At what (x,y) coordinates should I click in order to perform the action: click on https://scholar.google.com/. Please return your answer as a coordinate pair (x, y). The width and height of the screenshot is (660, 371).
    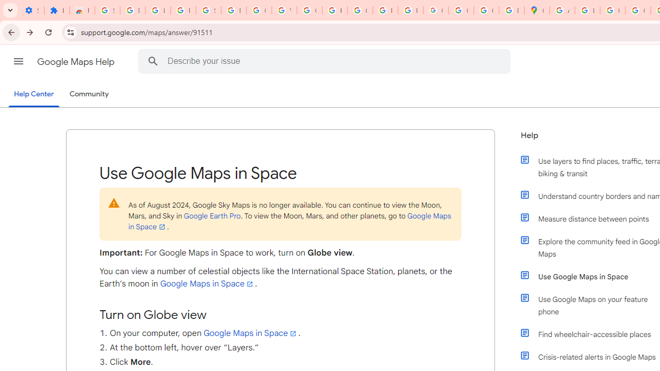
    Looking at the image, I should click on (335, 10).